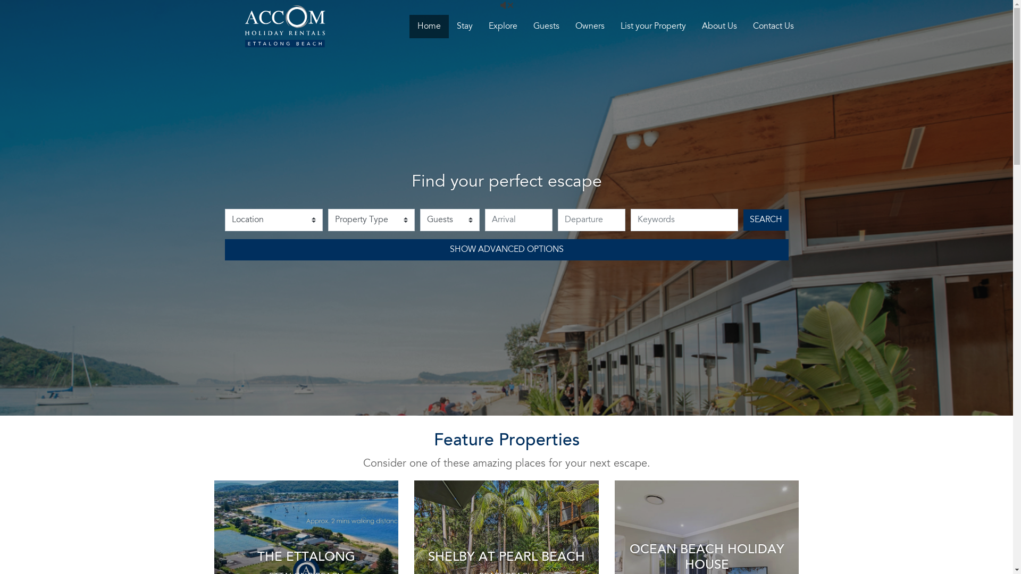 This screenshot has width=1021, height=574. I want to click on List your Property, so click(653, 27).